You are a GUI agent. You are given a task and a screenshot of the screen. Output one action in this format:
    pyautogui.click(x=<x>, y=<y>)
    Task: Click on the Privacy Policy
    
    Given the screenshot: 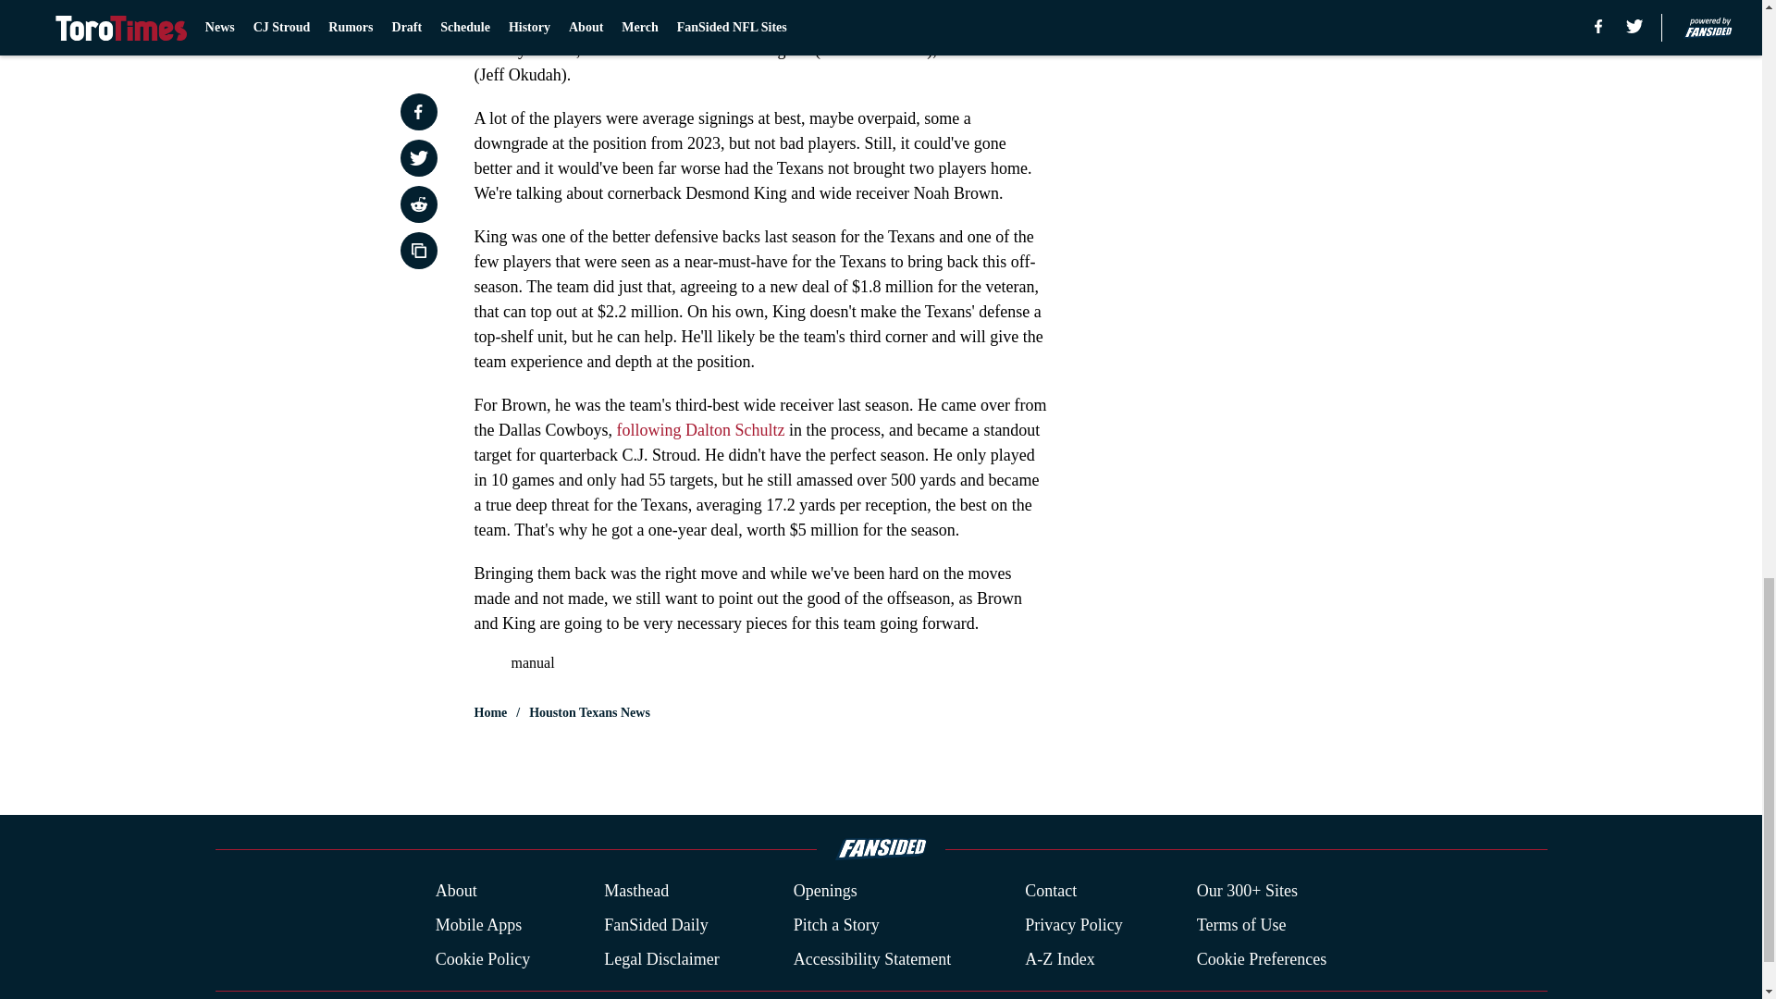 What is the action you would take?
    pyautogui.click(x=1073, y=925)
    